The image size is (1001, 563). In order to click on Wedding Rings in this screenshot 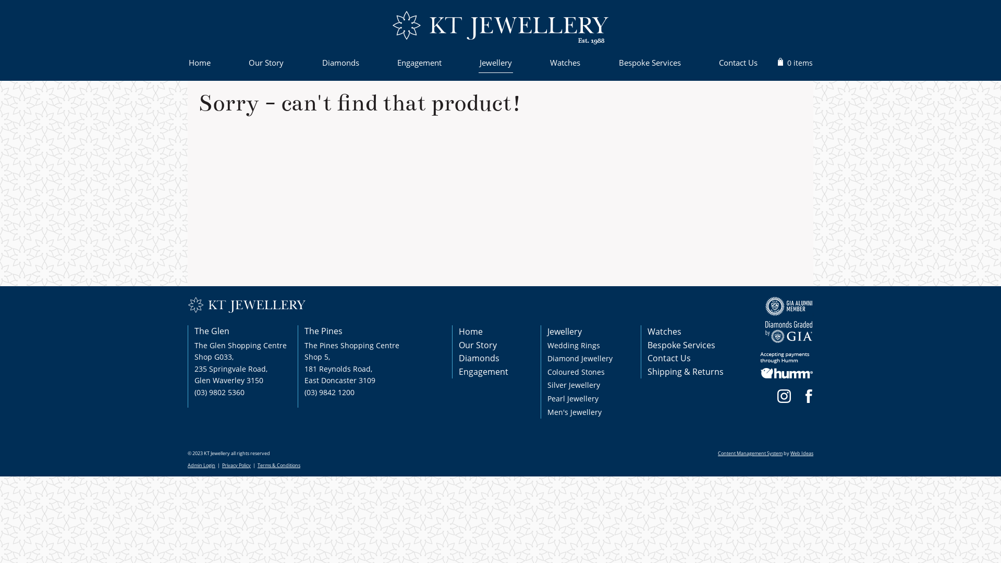, I will do `click(573, 345)`.